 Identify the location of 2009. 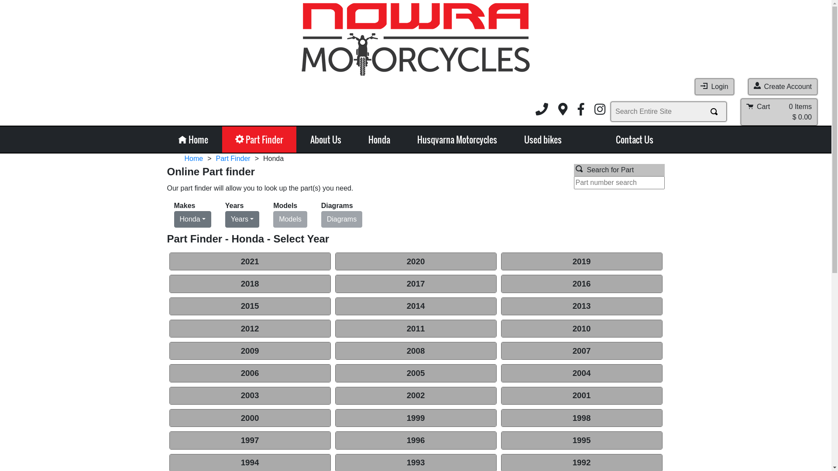
(250, 351).